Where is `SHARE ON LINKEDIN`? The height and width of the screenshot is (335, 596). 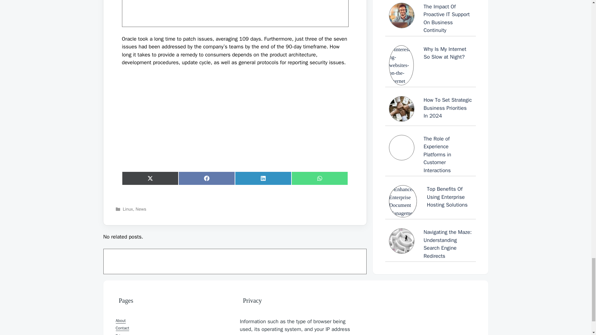 SHARE ON LINKEDIN is located at coordinates (263, 178).